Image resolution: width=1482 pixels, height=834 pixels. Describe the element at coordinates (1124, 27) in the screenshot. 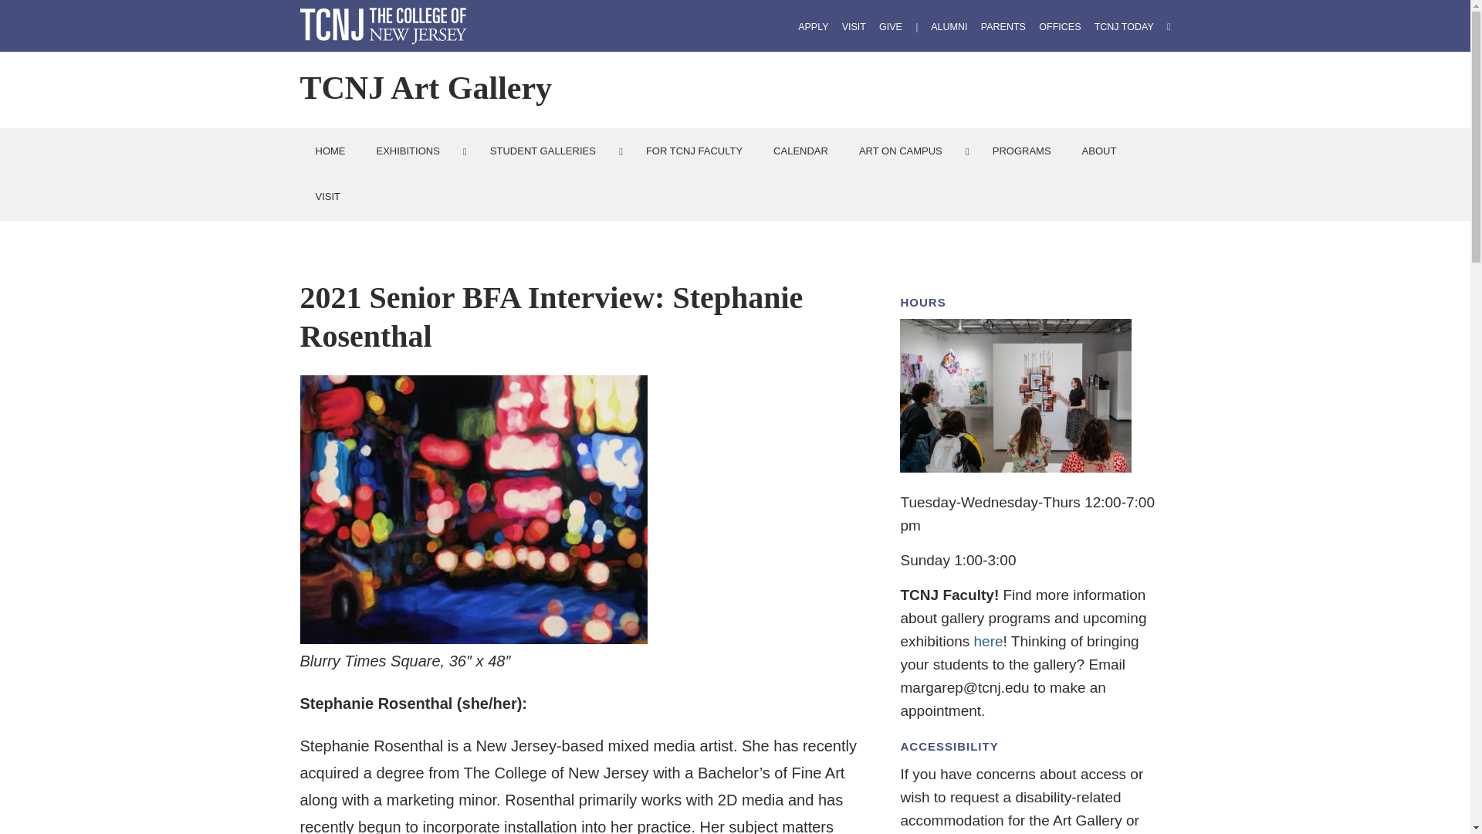

I see `TCNJ TODAY` at that location.